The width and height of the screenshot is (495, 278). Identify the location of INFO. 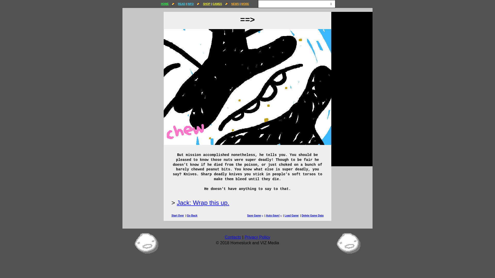
(190, 4).